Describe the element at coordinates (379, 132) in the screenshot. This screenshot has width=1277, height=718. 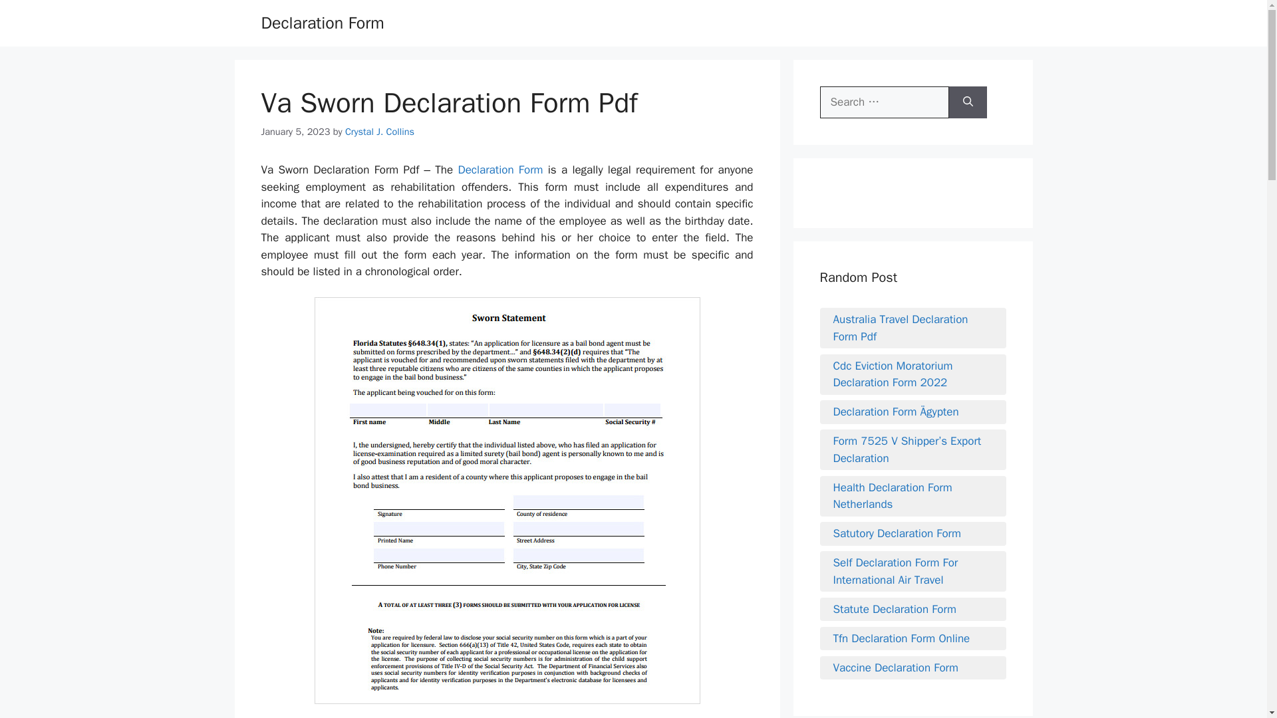
I see `View all posts by Crystal J. Collins` at that location.